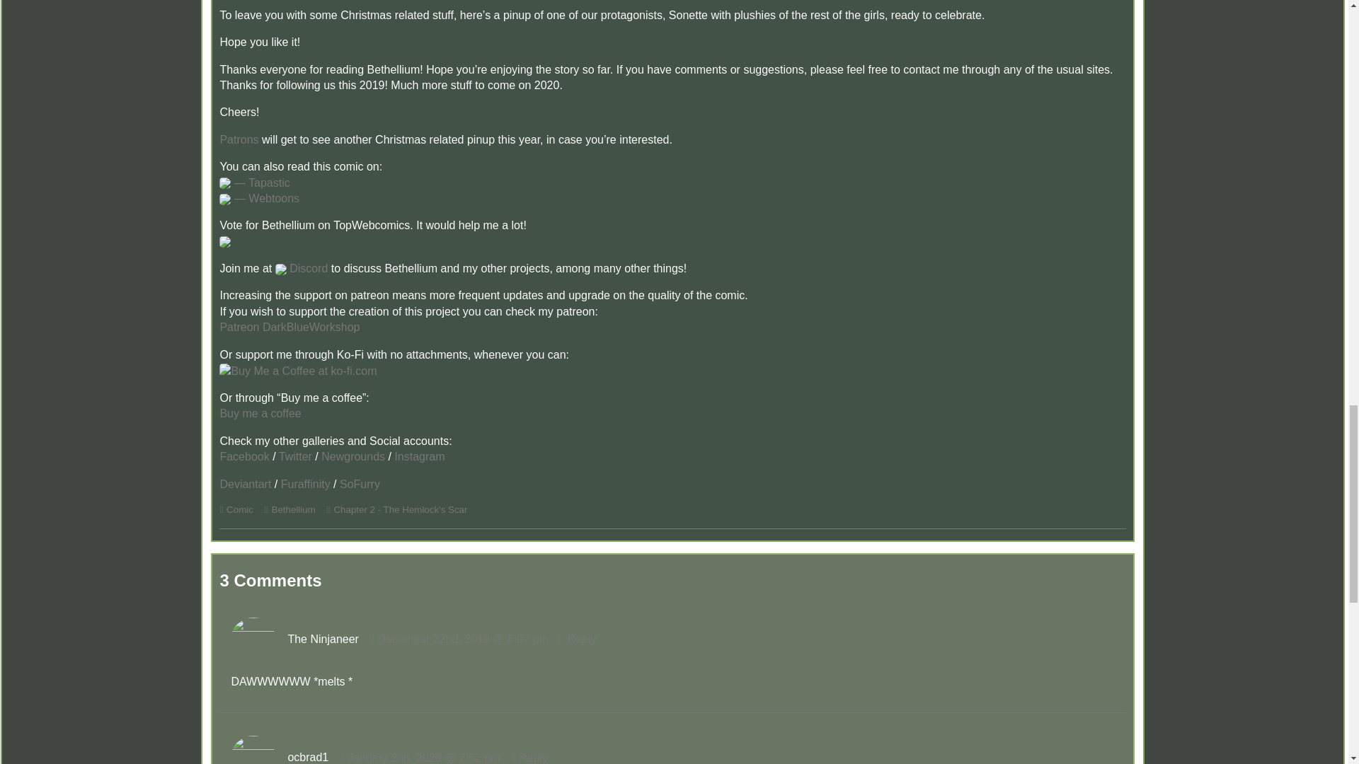  I want to click on Newgrounds, so click(352, 457).